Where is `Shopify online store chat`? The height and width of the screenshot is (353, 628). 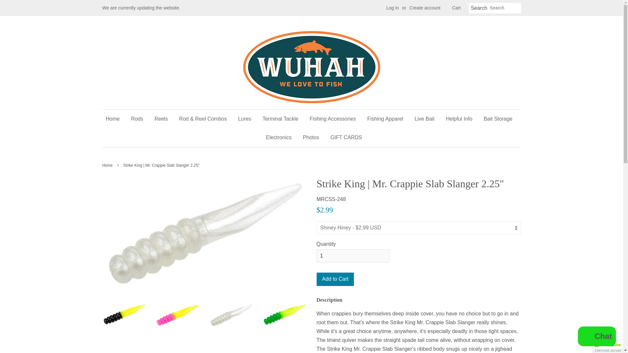 Shopify online store chat is located at coordinates (597, 337).